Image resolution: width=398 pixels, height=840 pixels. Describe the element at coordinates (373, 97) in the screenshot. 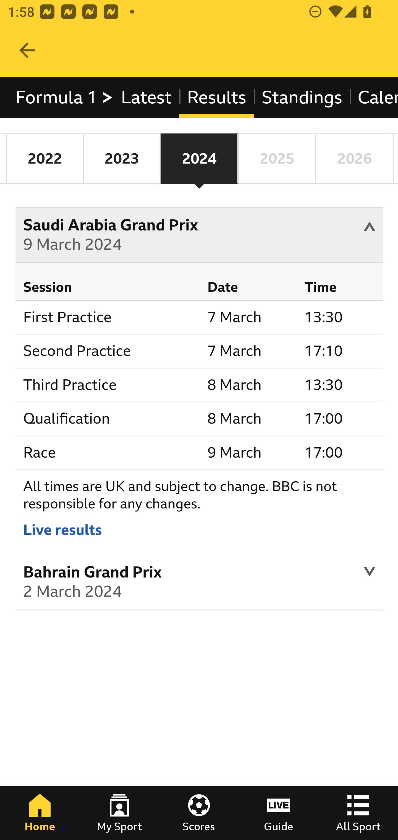

I see `Calendar` at that location.